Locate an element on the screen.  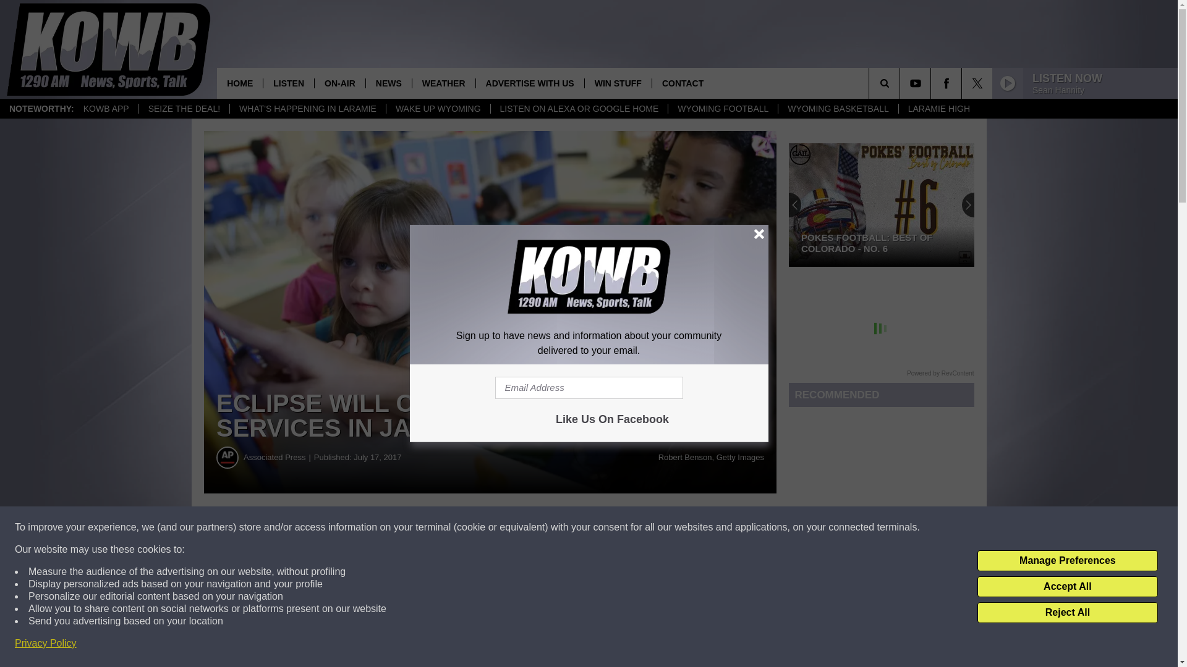
SEARCH is located at coordinates (901, 83).